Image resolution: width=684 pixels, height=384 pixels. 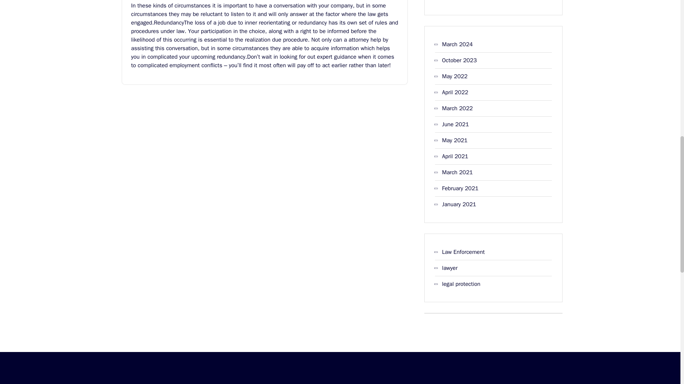 What do you see at coordinates (455, 92) in the screenshot?
I see `April 2022` at bounding box center [455, 92].